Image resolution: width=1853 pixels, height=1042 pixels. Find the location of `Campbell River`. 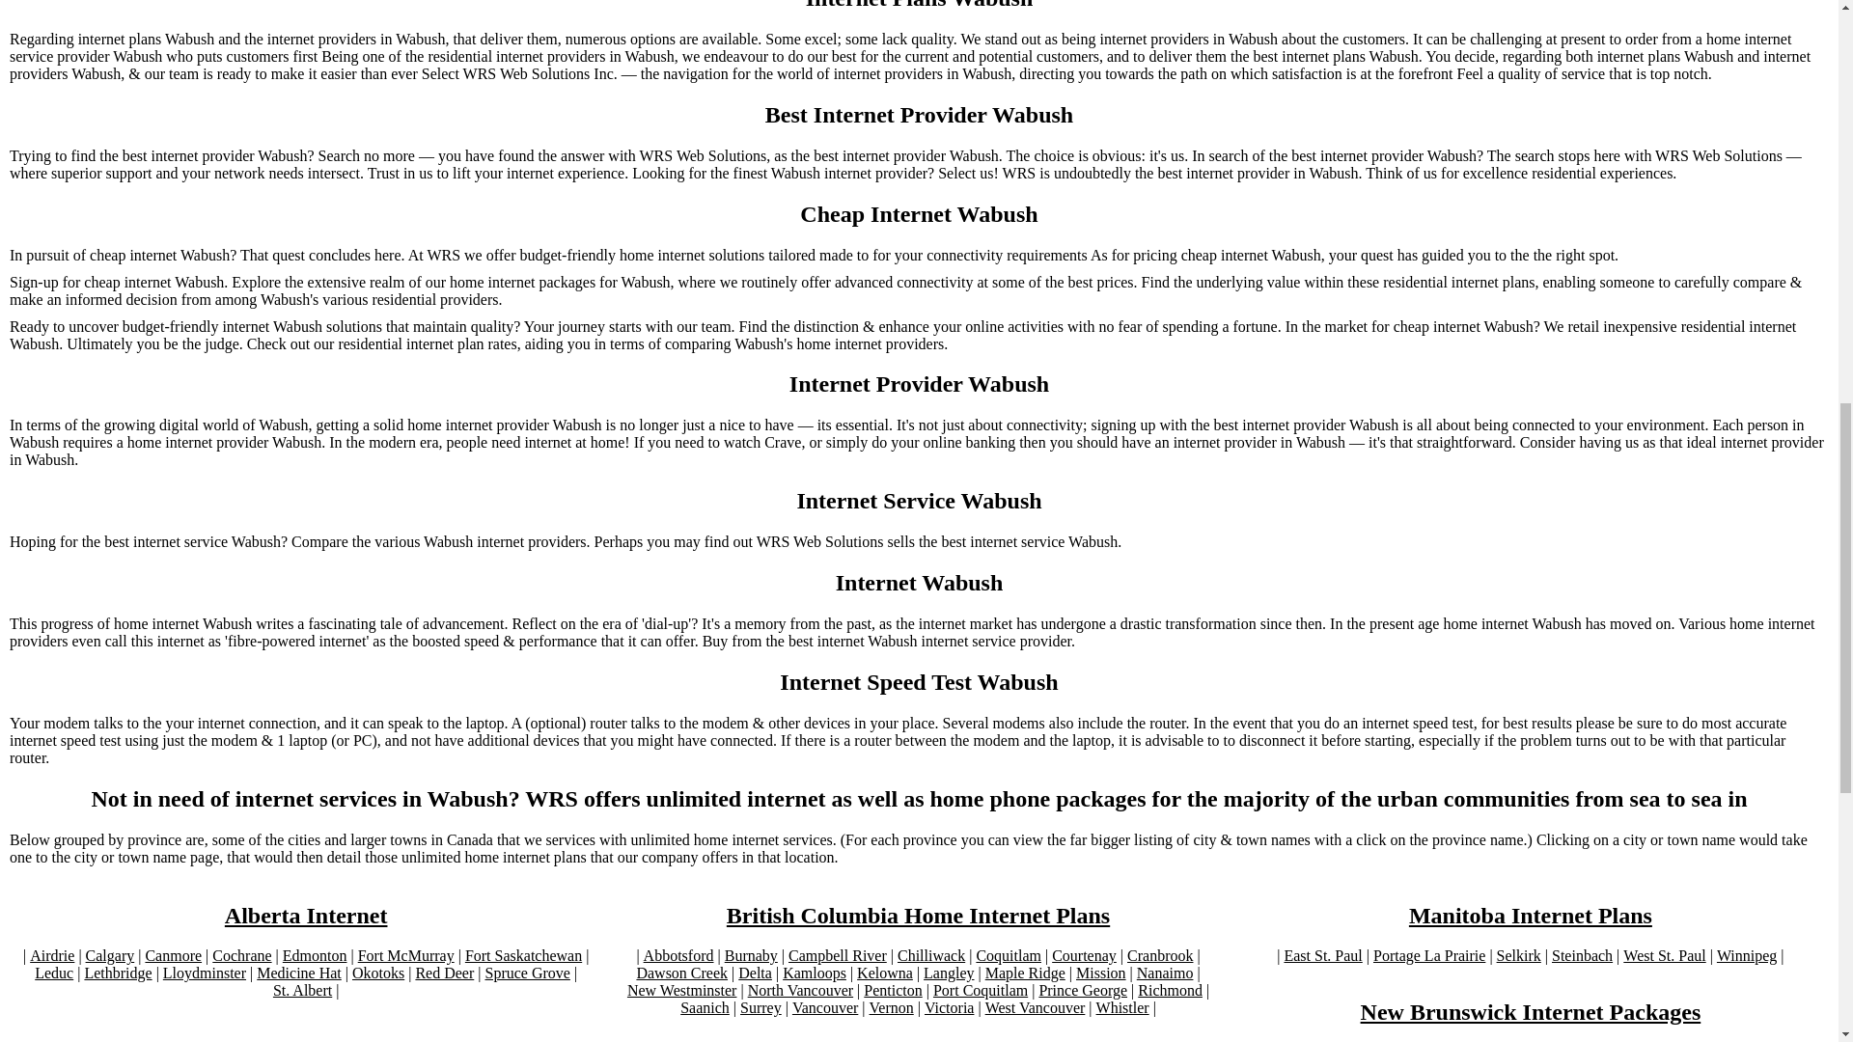

Campbell River is located at coordinates (838, 955).